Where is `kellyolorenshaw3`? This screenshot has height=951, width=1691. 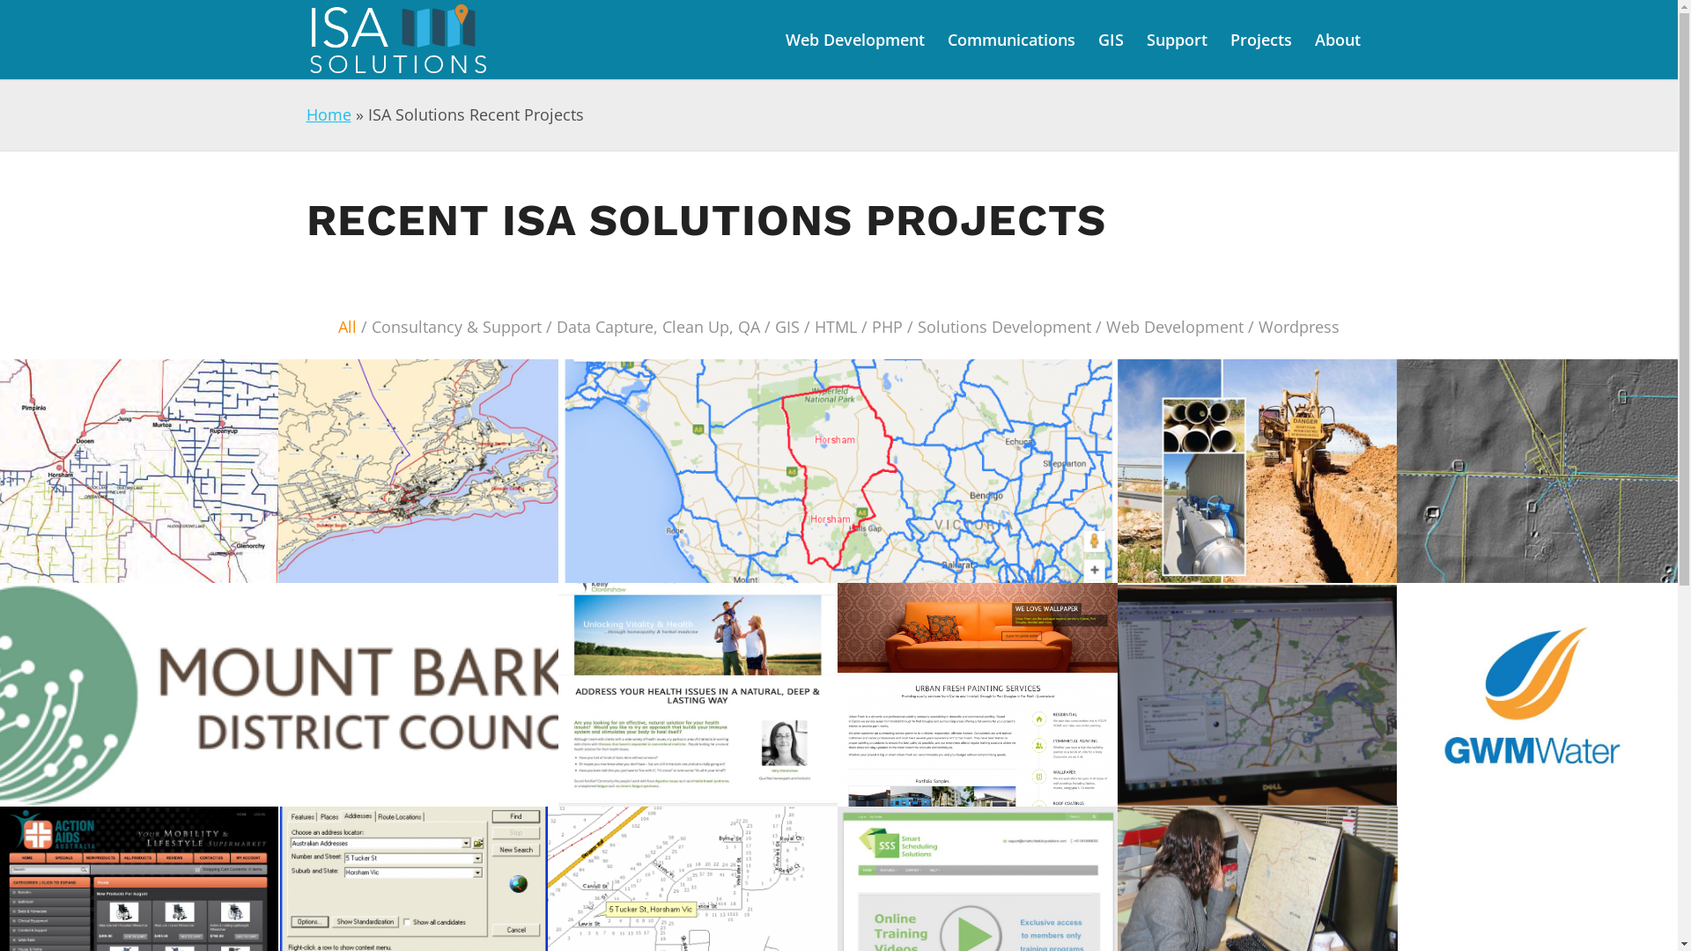
kellyolorenshaw3 is located at coordinates (699, 695).